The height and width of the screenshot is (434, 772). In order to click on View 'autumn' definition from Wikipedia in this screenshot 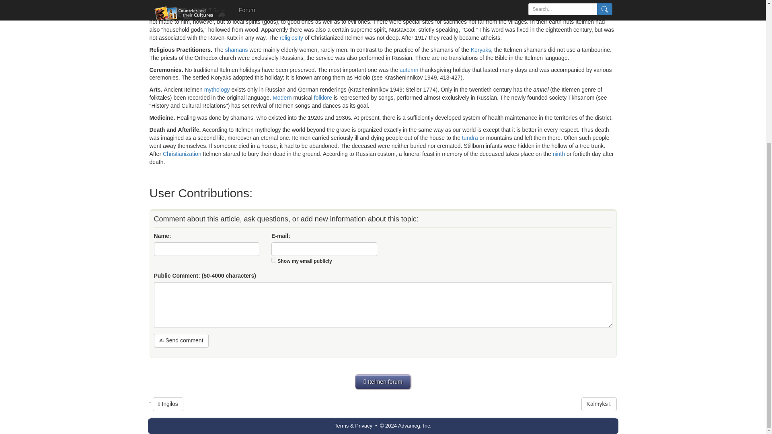, I will do `click(409, 70)`.